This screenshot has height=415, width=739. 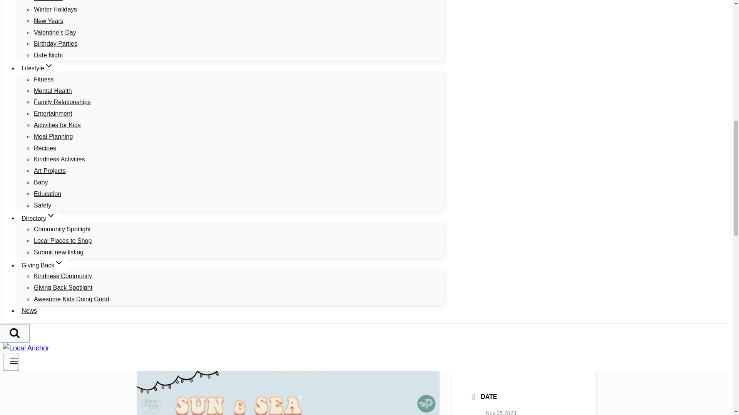 I want to click on Halloween, so click(x=48, y=4).